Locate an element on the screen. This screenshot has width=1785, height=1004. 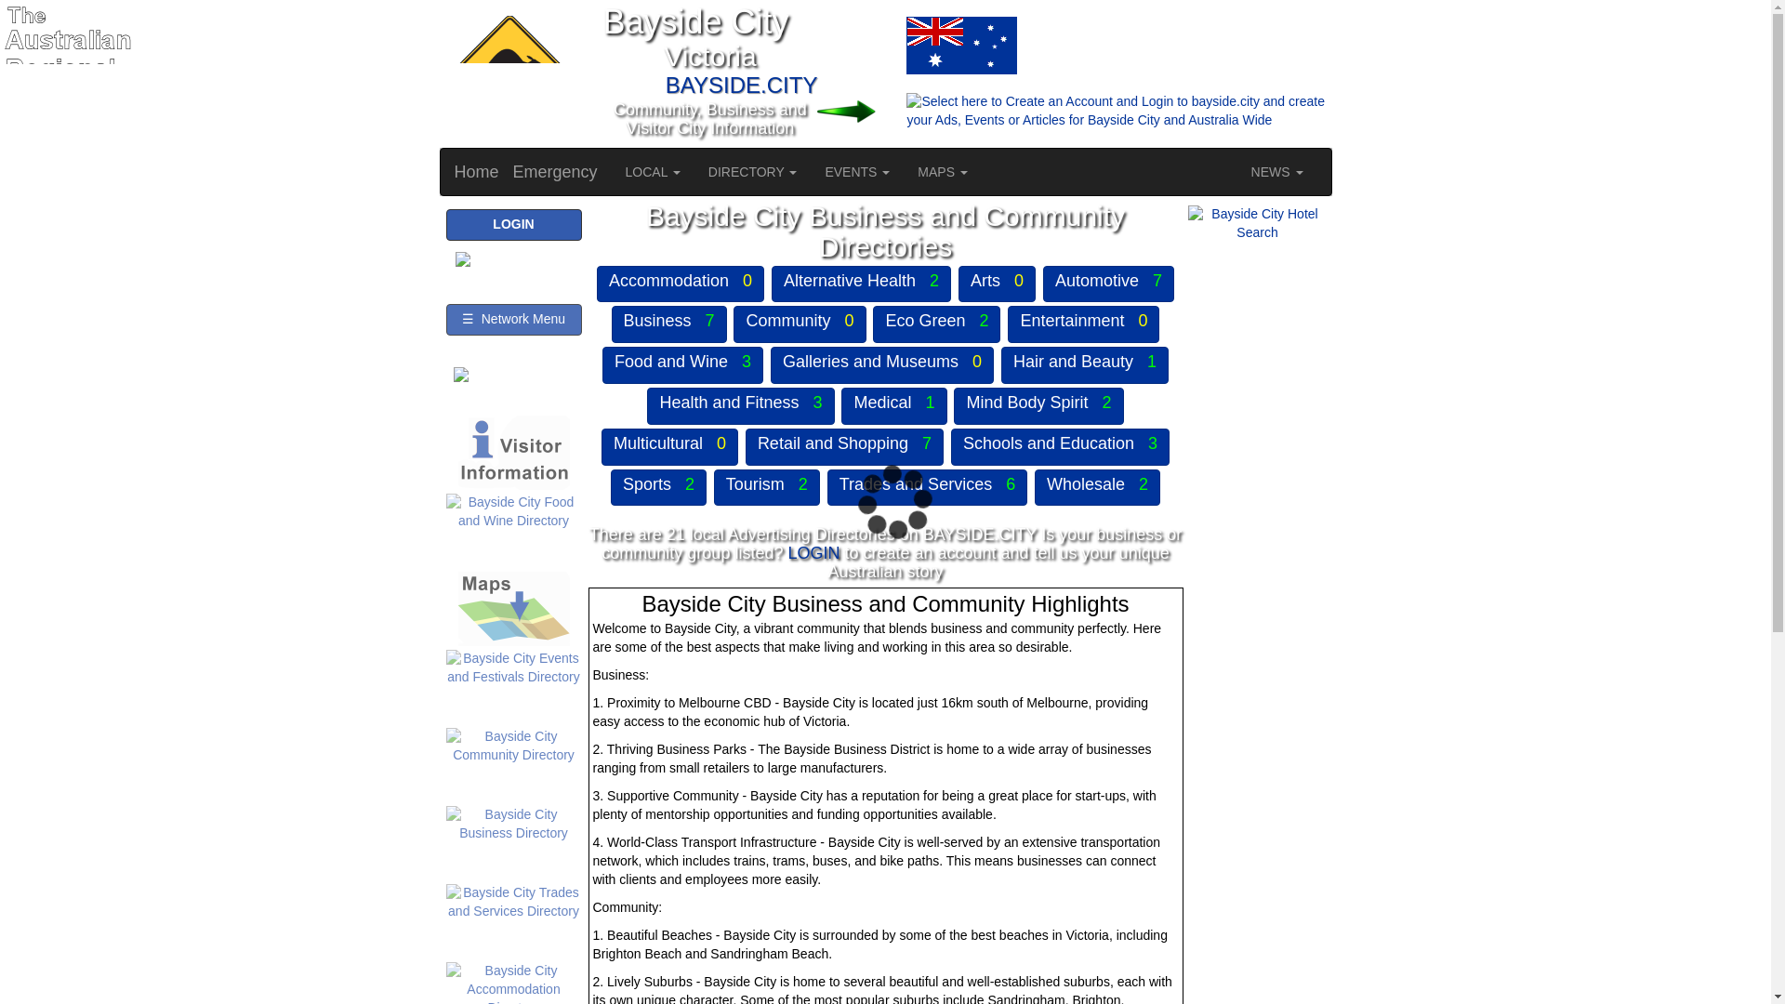
LOCAL is located at coordinates (653, 171).